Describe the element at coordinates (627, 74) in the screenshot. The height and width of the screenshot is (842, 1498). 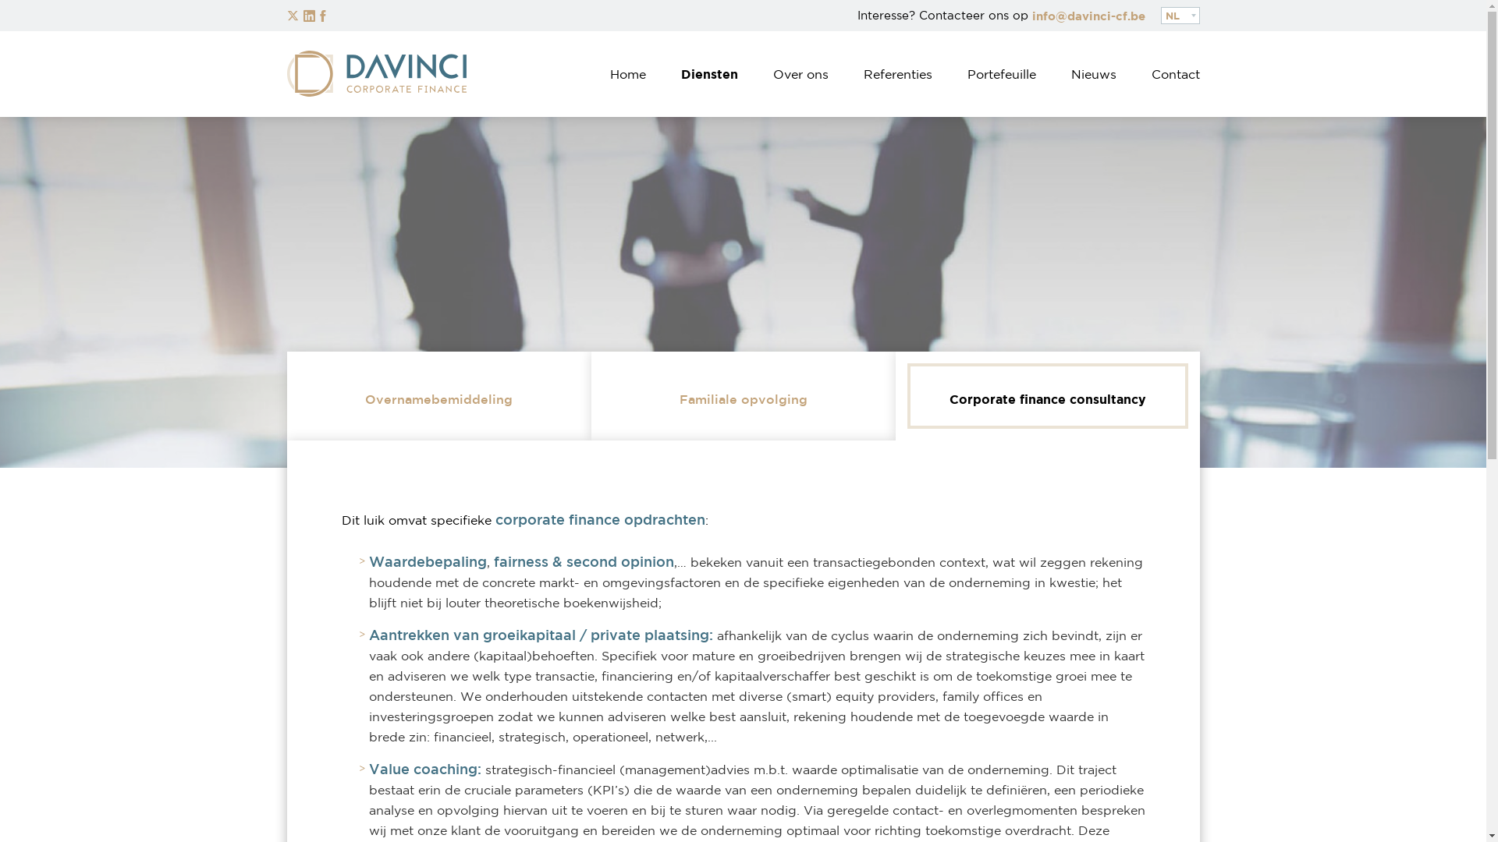
I see `Home` at that location.